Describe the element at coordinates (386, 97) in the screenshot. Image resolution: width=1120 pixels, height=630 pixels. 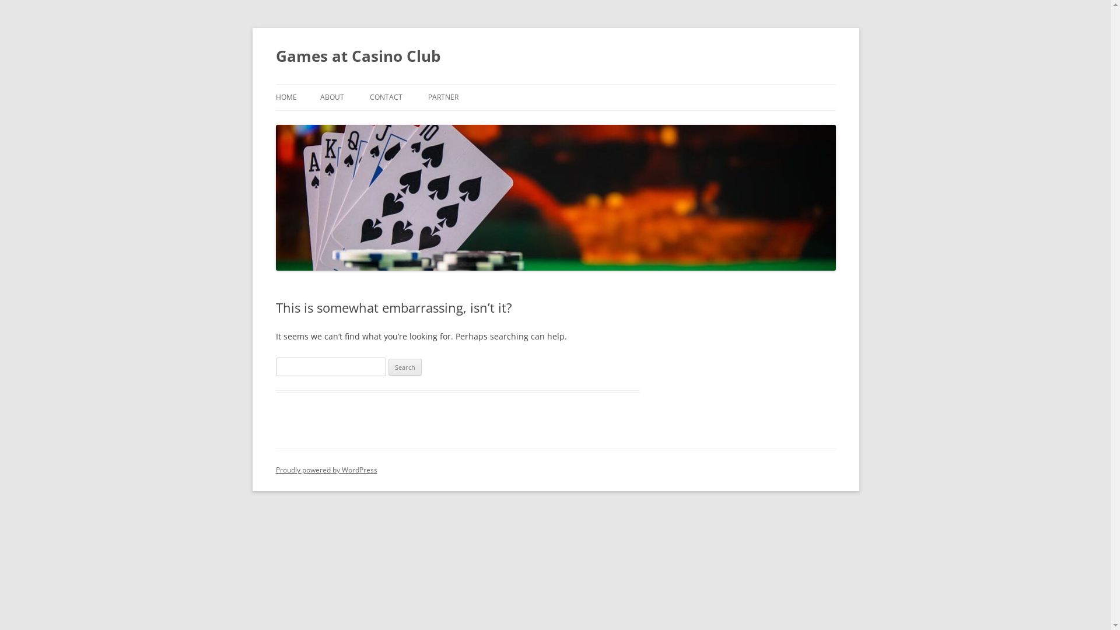
I see `CONTACT` at that location.